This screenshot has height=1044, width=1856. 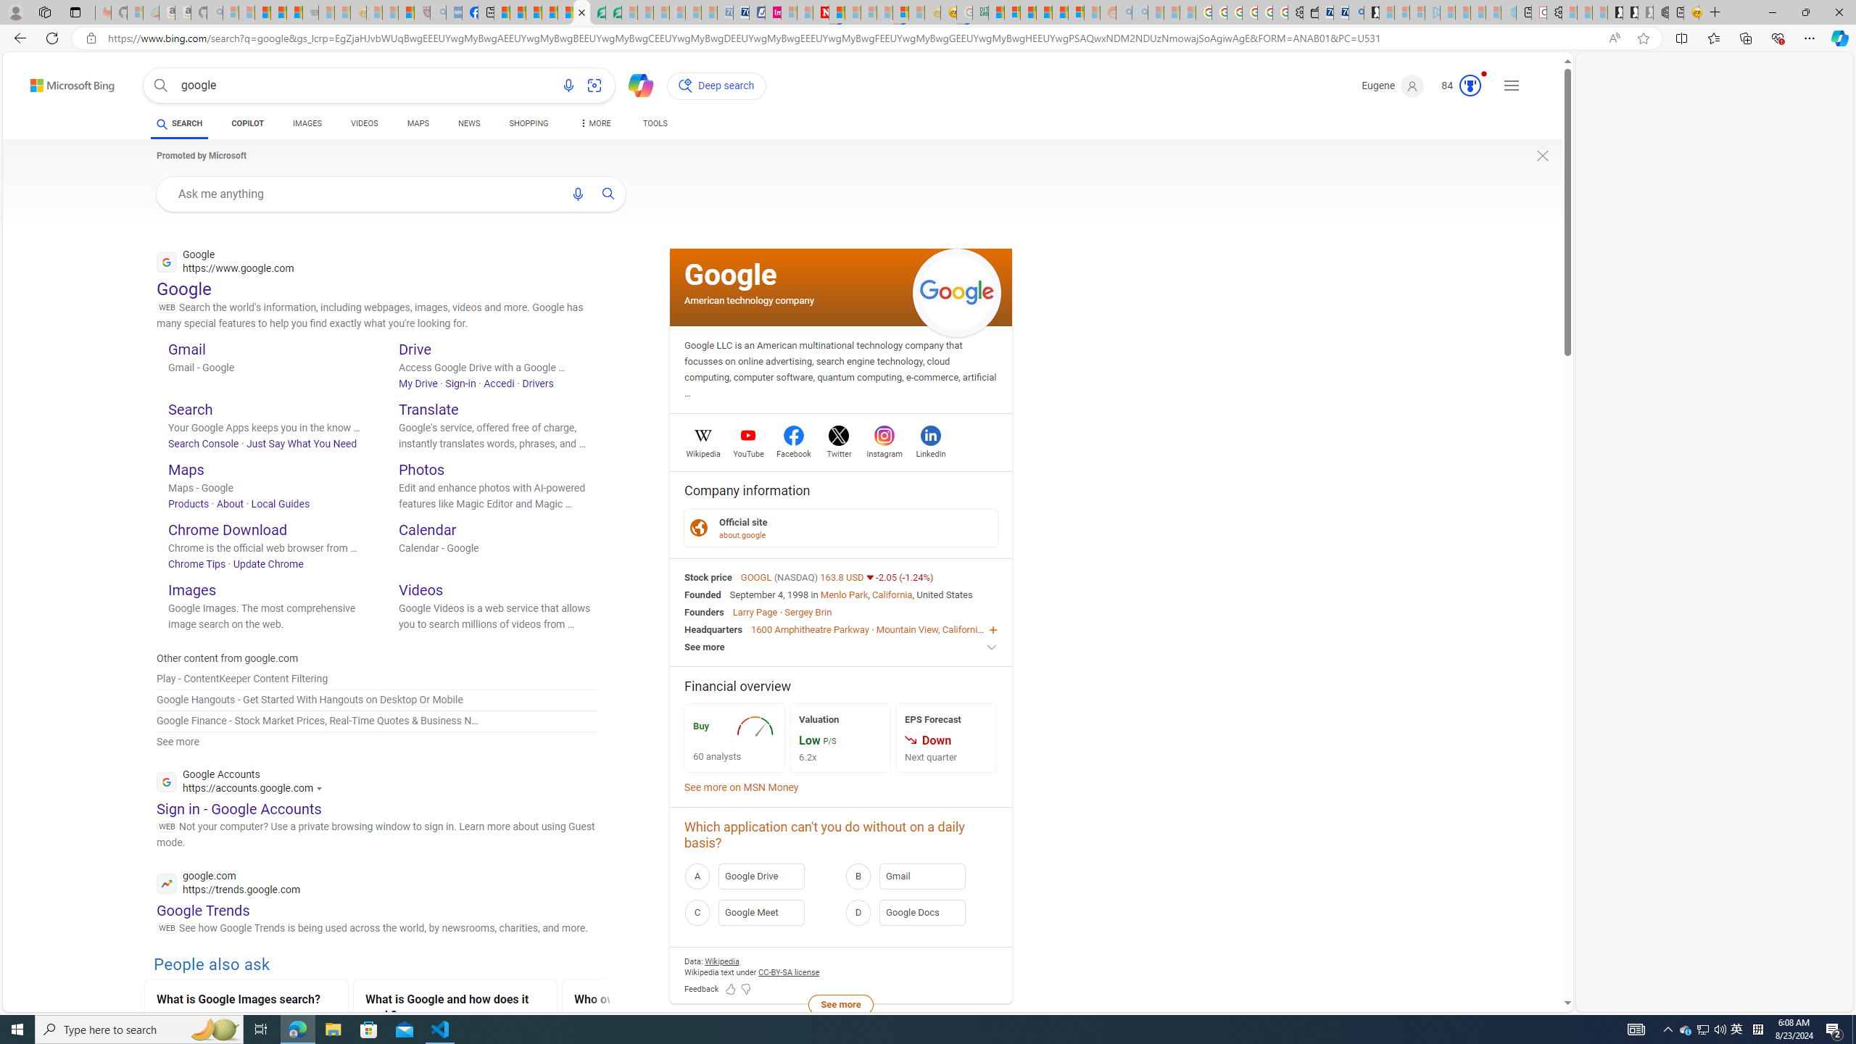 What do you see at coordinates (529, 125) in the screenshot?
I see `SHOPPING` at bounding box center [529, 125].